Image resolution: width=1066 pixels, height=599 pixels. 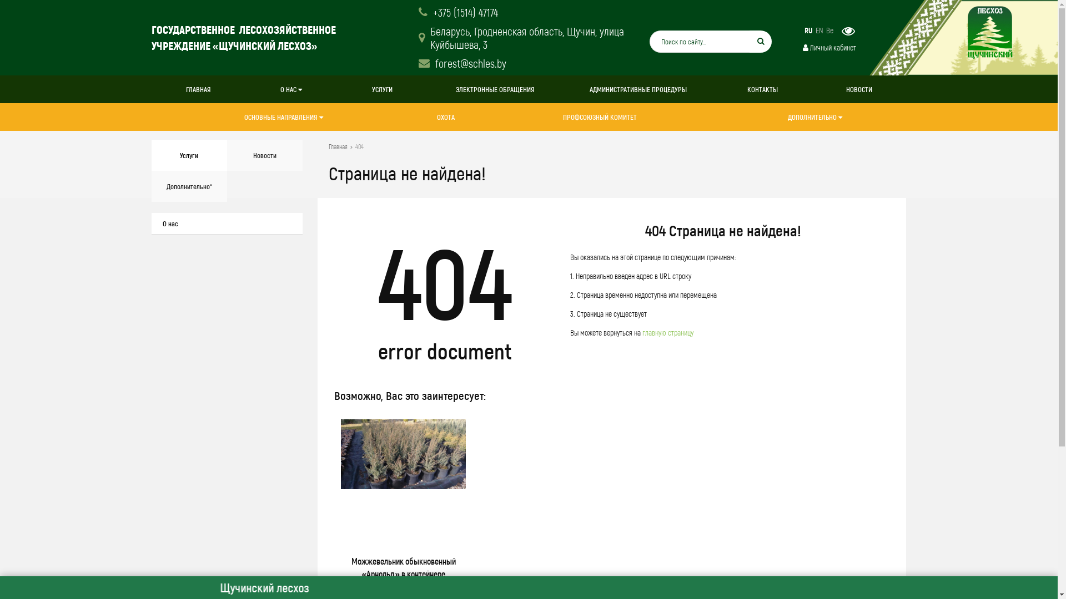 What do you see at coordinates (462, 63) in the screenshot?
I see `forest@schles.by` at bounding box center [462, 63].